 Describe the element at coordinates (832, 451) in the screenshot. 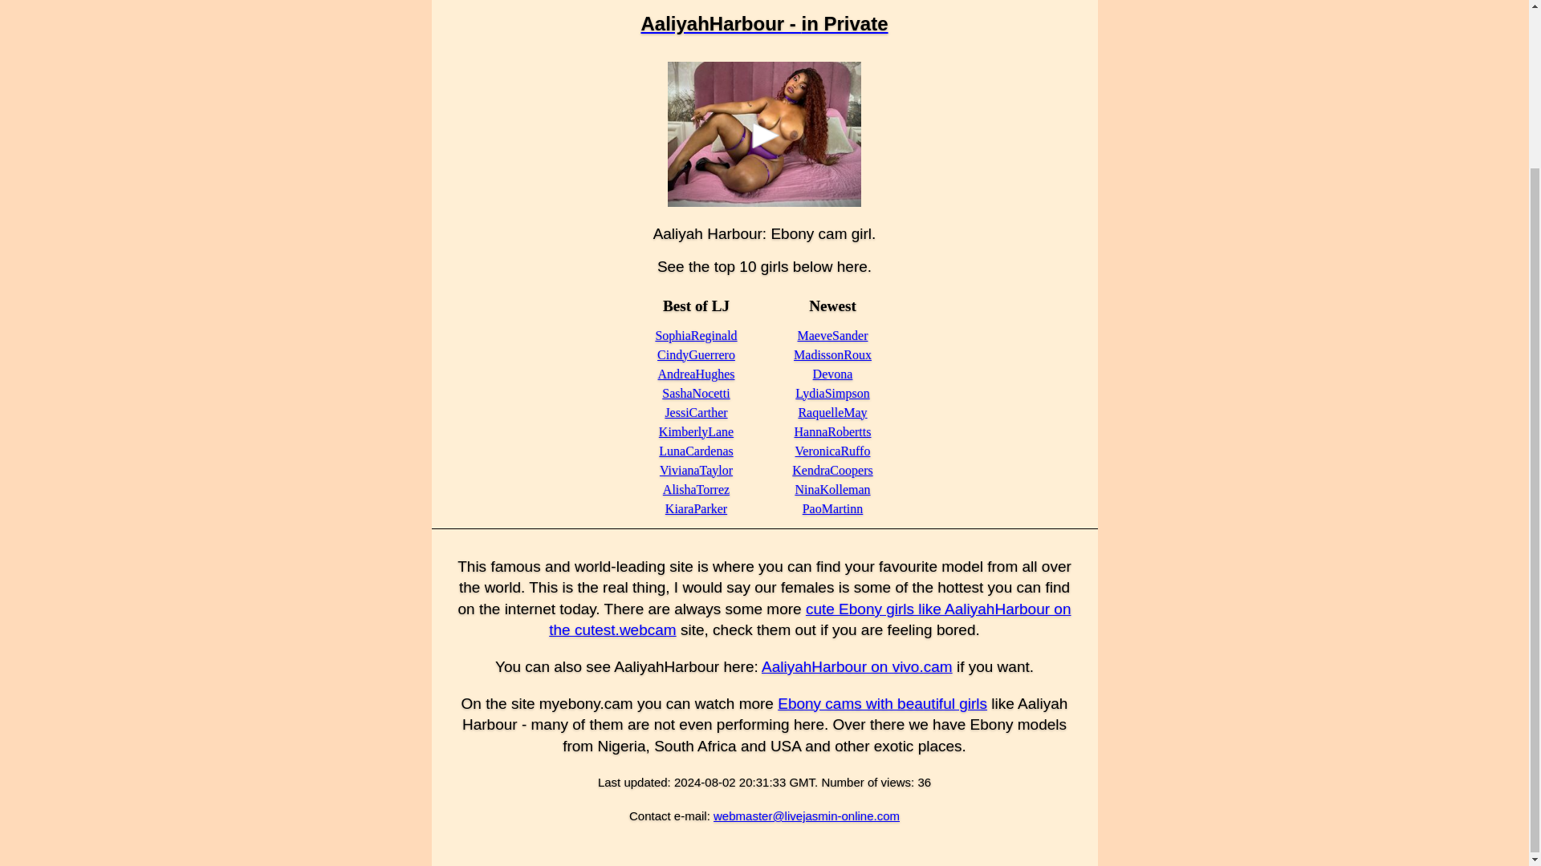

I see `VeronicaRuffo` at that location.